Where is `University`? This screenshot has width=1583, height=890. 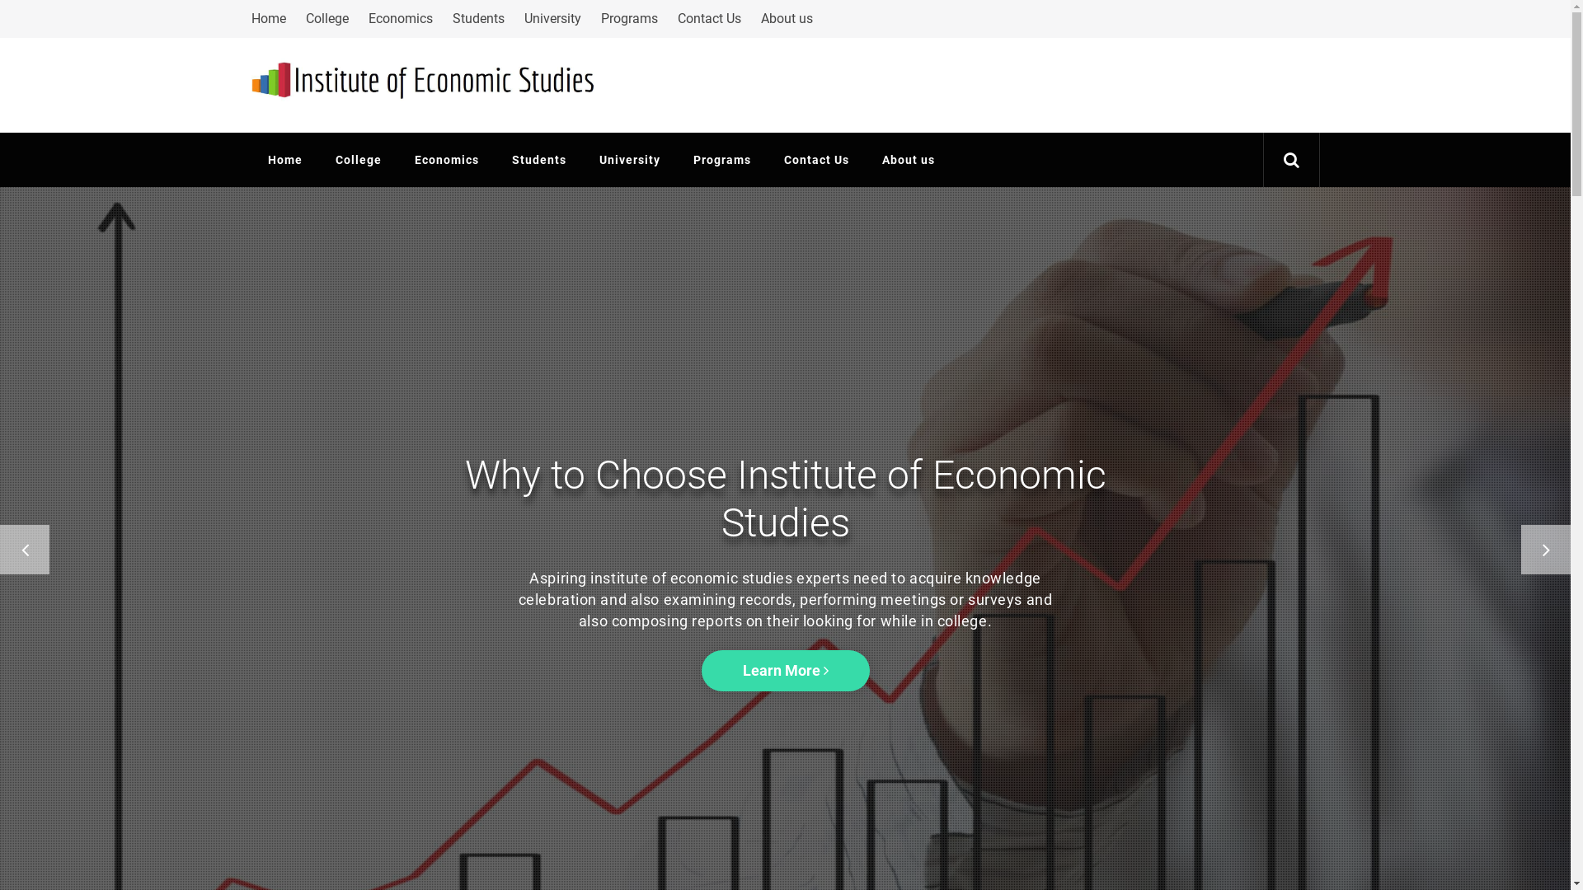
University is located at coordinates (629, 160).